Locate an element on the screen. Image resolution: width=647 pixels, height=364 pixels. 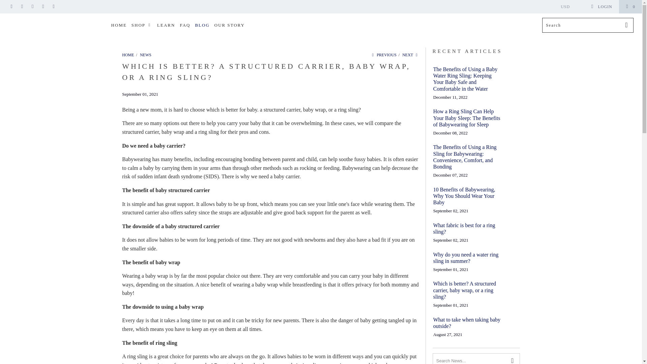
Vlokup on YouTube is located at coordinates (22, 7).